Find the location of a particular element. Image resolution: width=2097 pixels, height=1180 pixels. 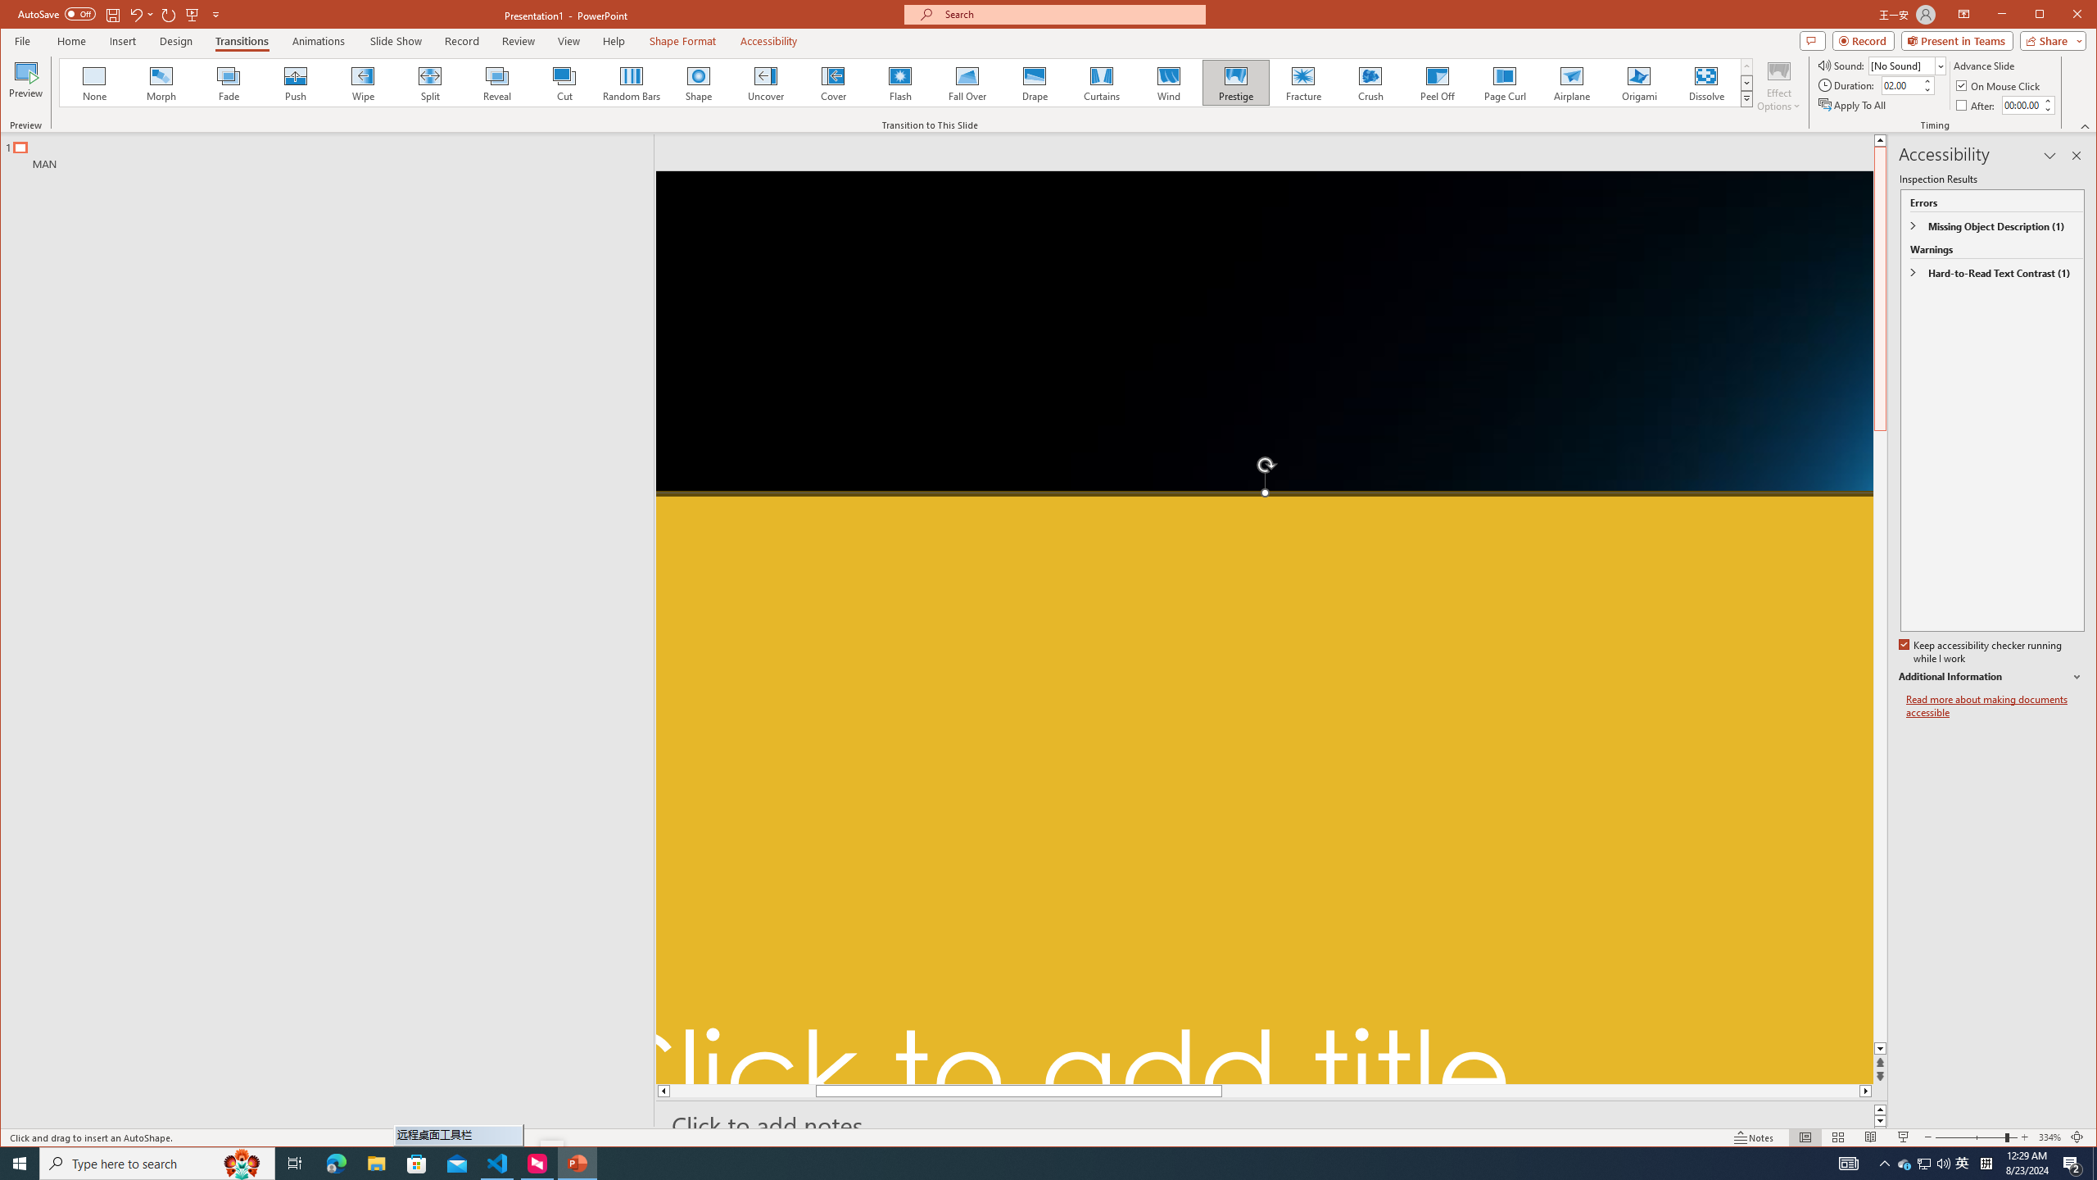

Origami is located at coordinates (1639, 83).